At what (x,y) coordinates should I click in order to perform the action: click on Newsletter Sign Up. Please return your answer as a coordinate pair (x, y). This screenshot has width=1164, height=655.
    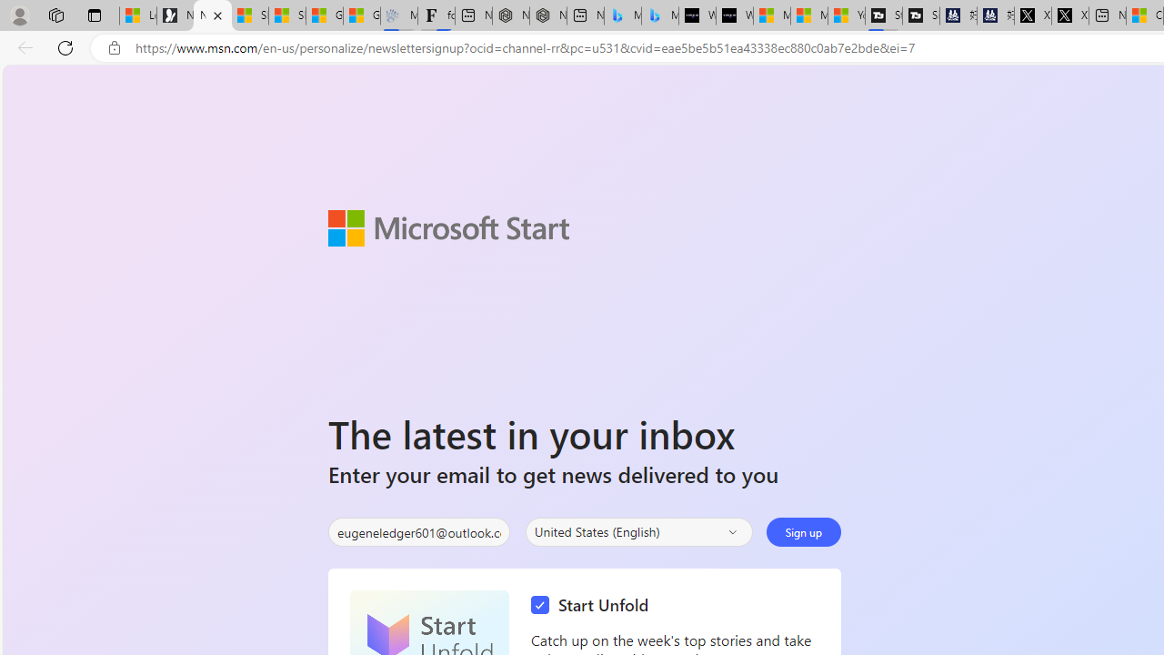
    Looking at the image, I should click on (212, 16).